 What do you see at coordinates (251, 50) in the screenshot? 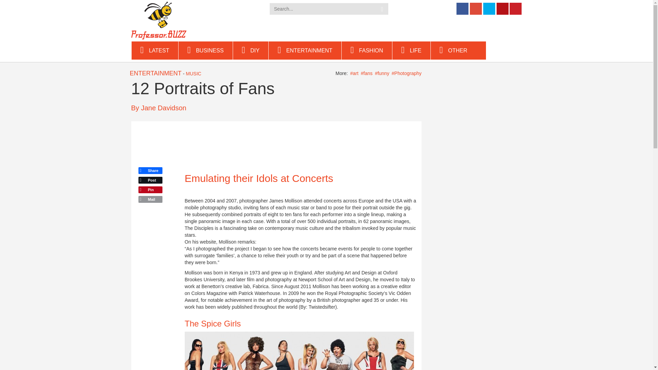
I see `DIY` at bounding box center [251, 50].